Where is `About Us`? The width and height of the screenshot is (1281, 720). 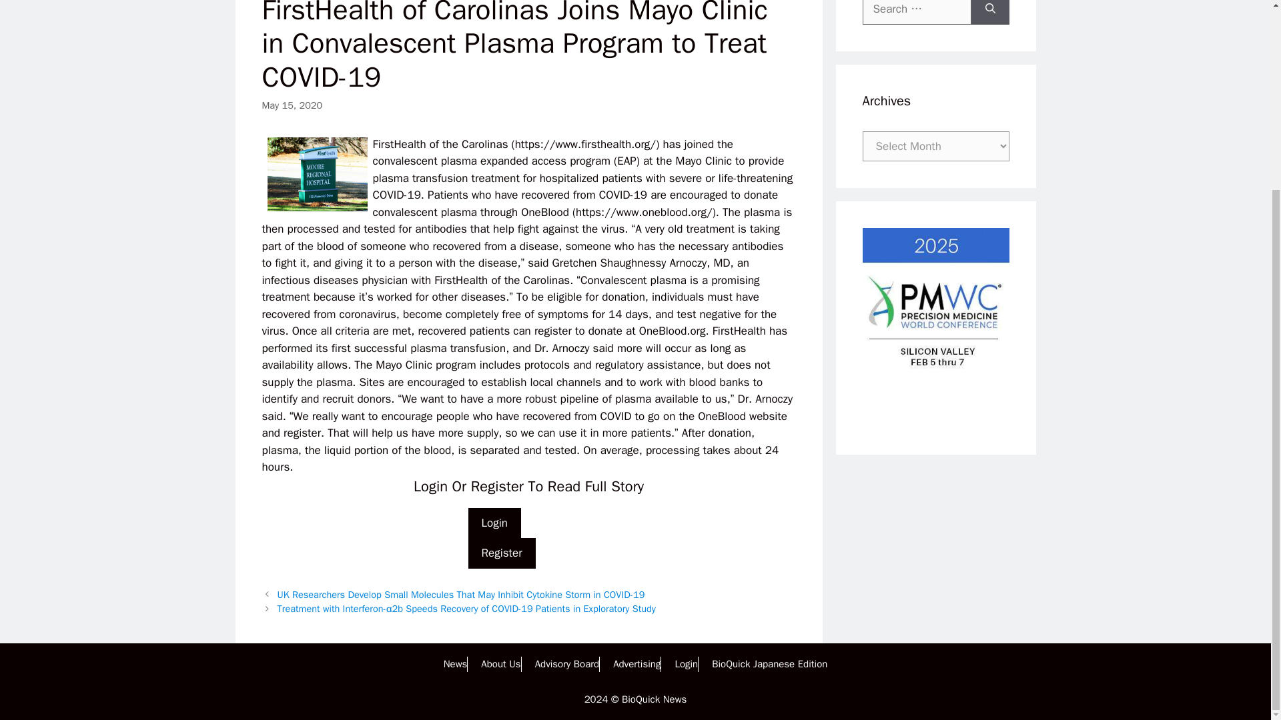 About Us is located at coordinates (500, 664).